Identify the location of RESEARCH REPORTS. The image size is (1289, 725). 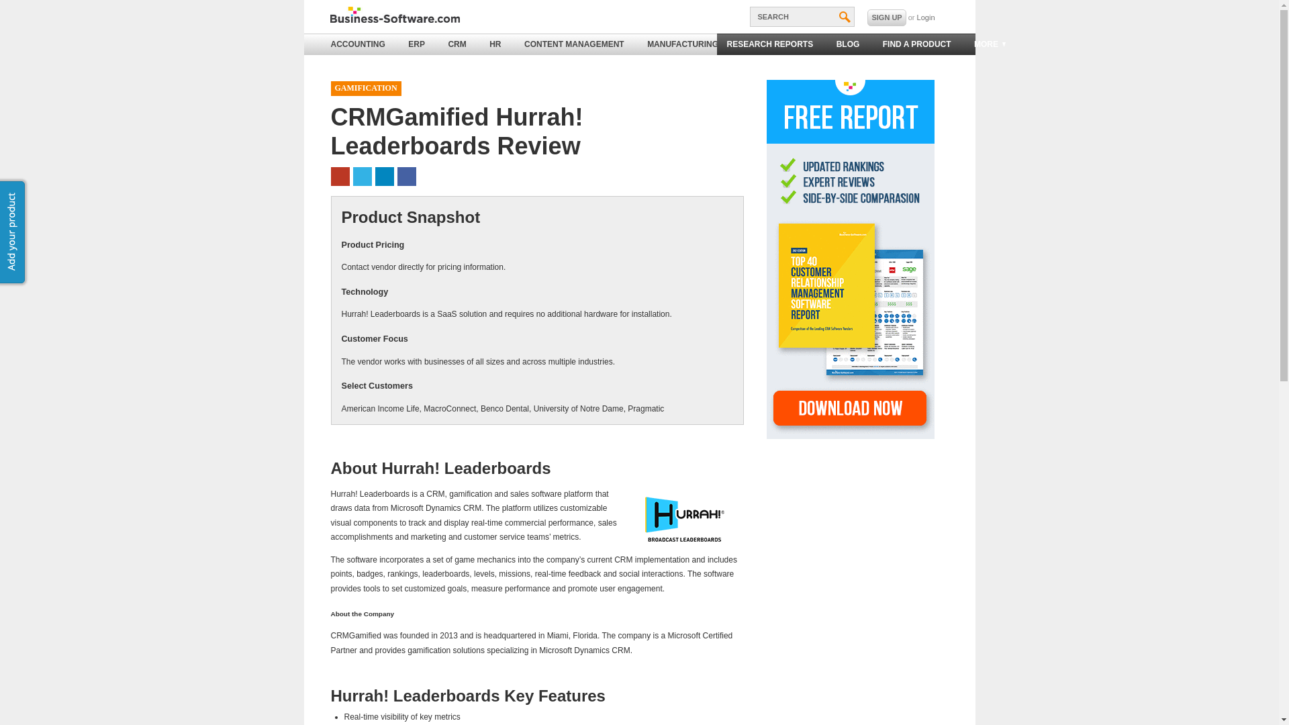
(769, 44).